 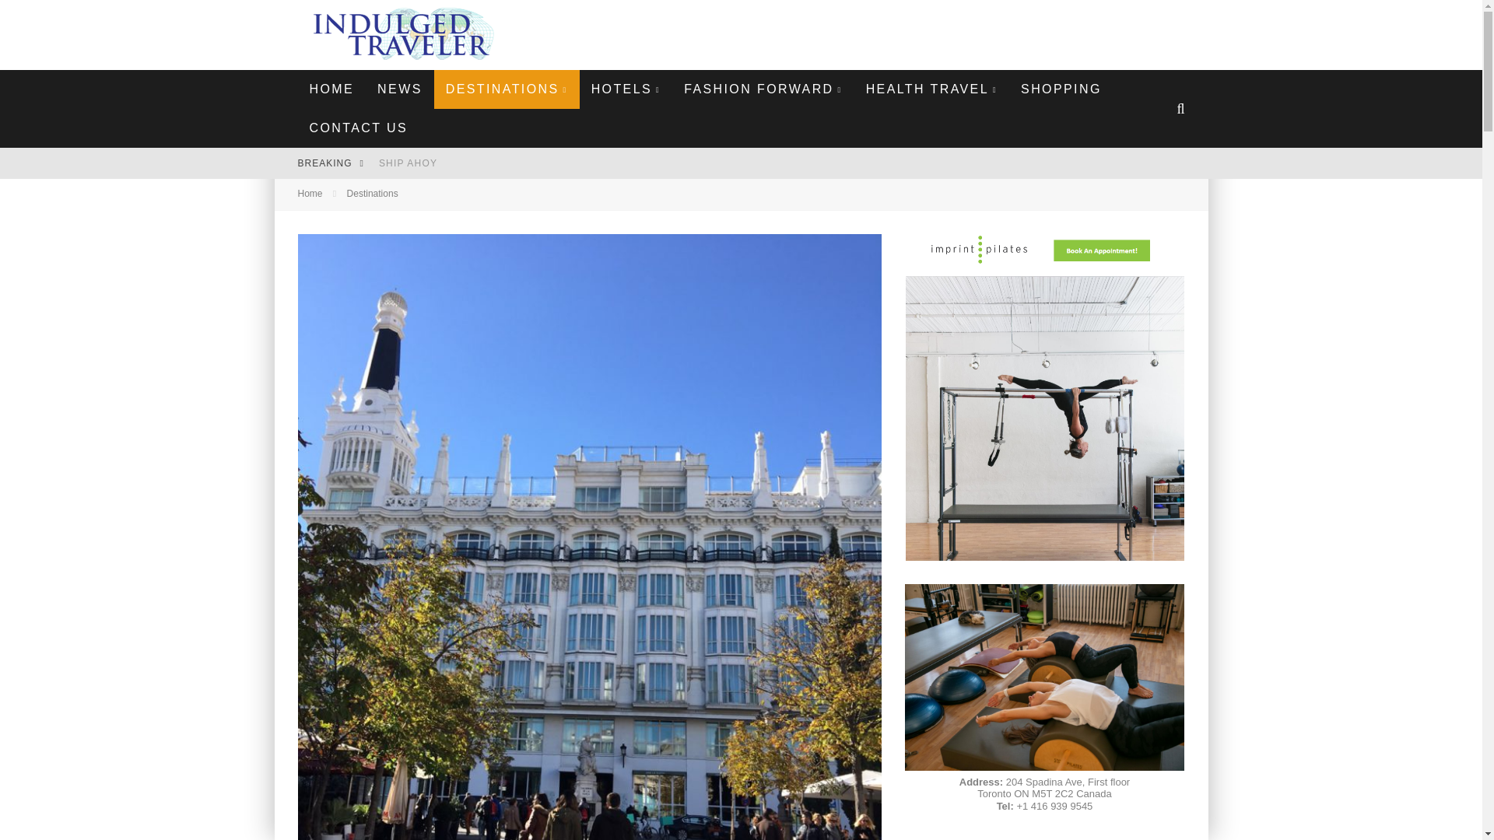 I want to click on Ship ahoy, so click(x=408, y=163).